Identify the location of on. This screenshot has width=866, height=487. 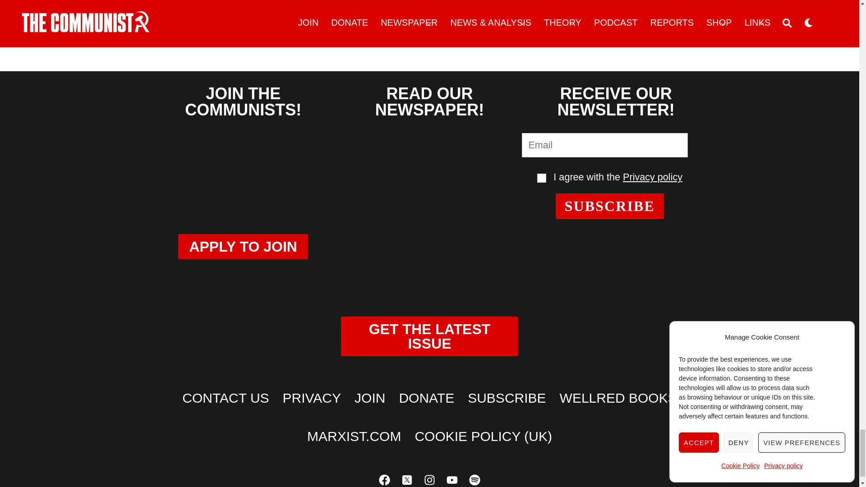
(541, 178).